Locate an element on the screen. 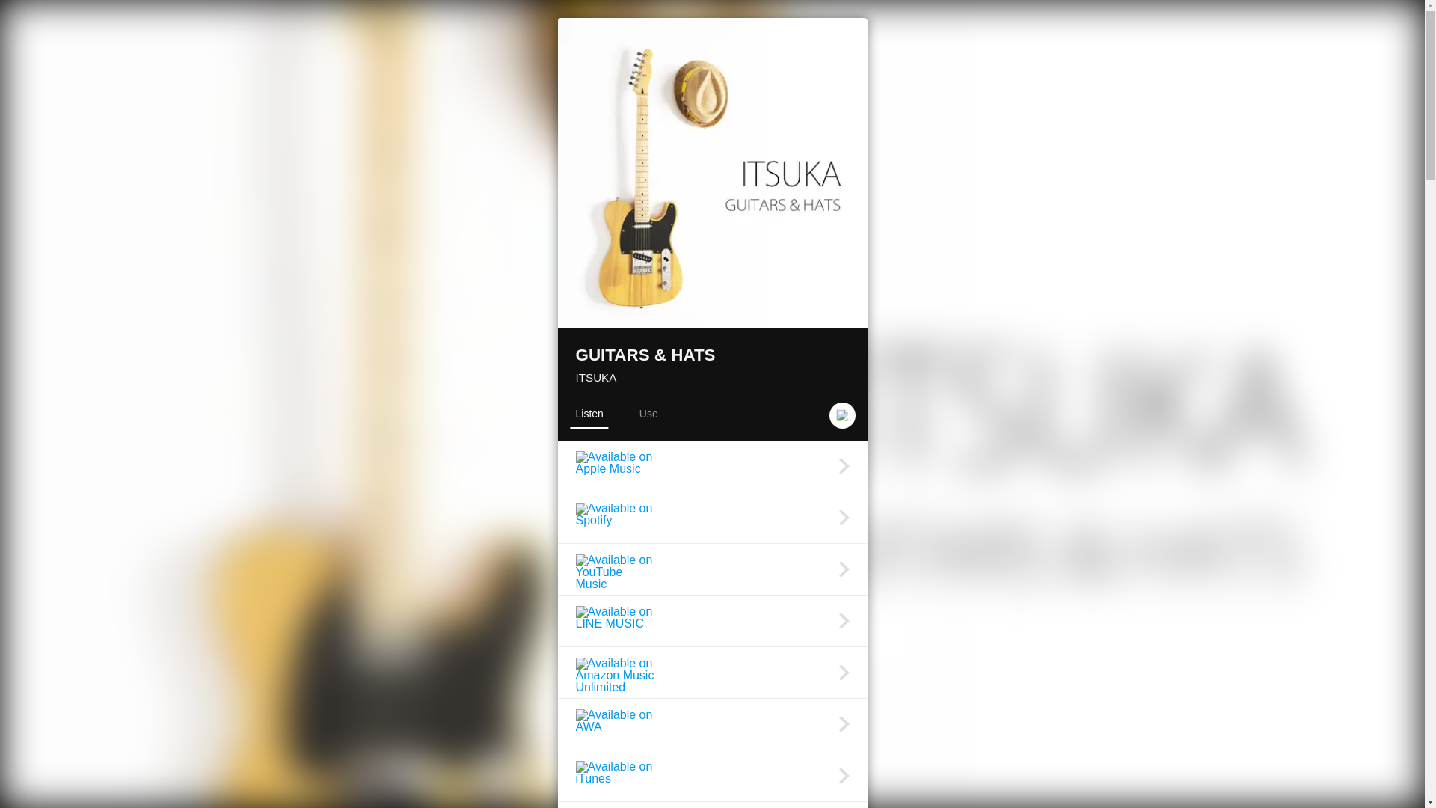 The height and width of the screenshot is (808, 1436). Available on YouTube Music is located at coordinates (712, 569).